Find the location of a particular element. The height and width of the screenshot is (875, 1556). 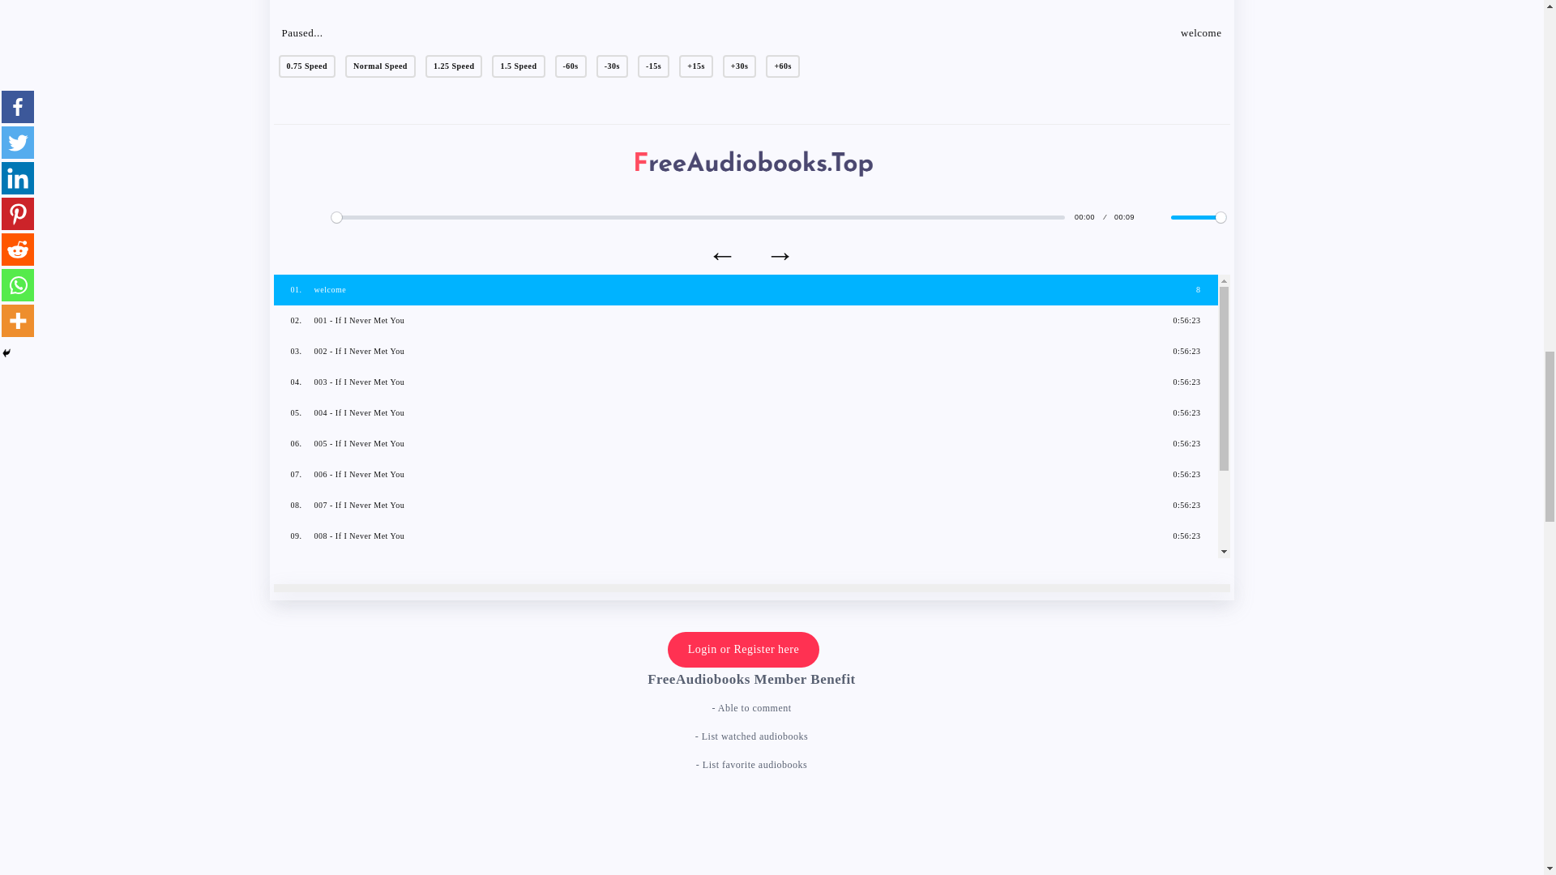

Restart is located at coordinates (287, 217).